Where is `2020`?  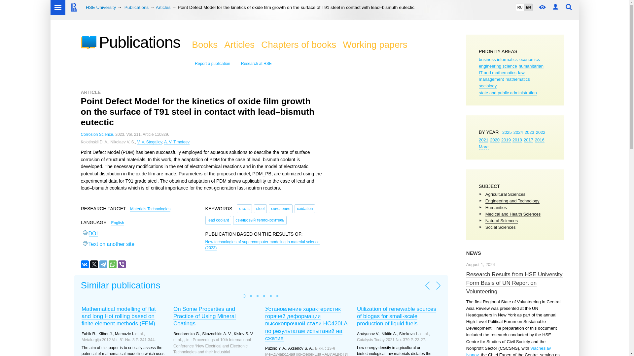
2020 is located at coordinates (495, 140).